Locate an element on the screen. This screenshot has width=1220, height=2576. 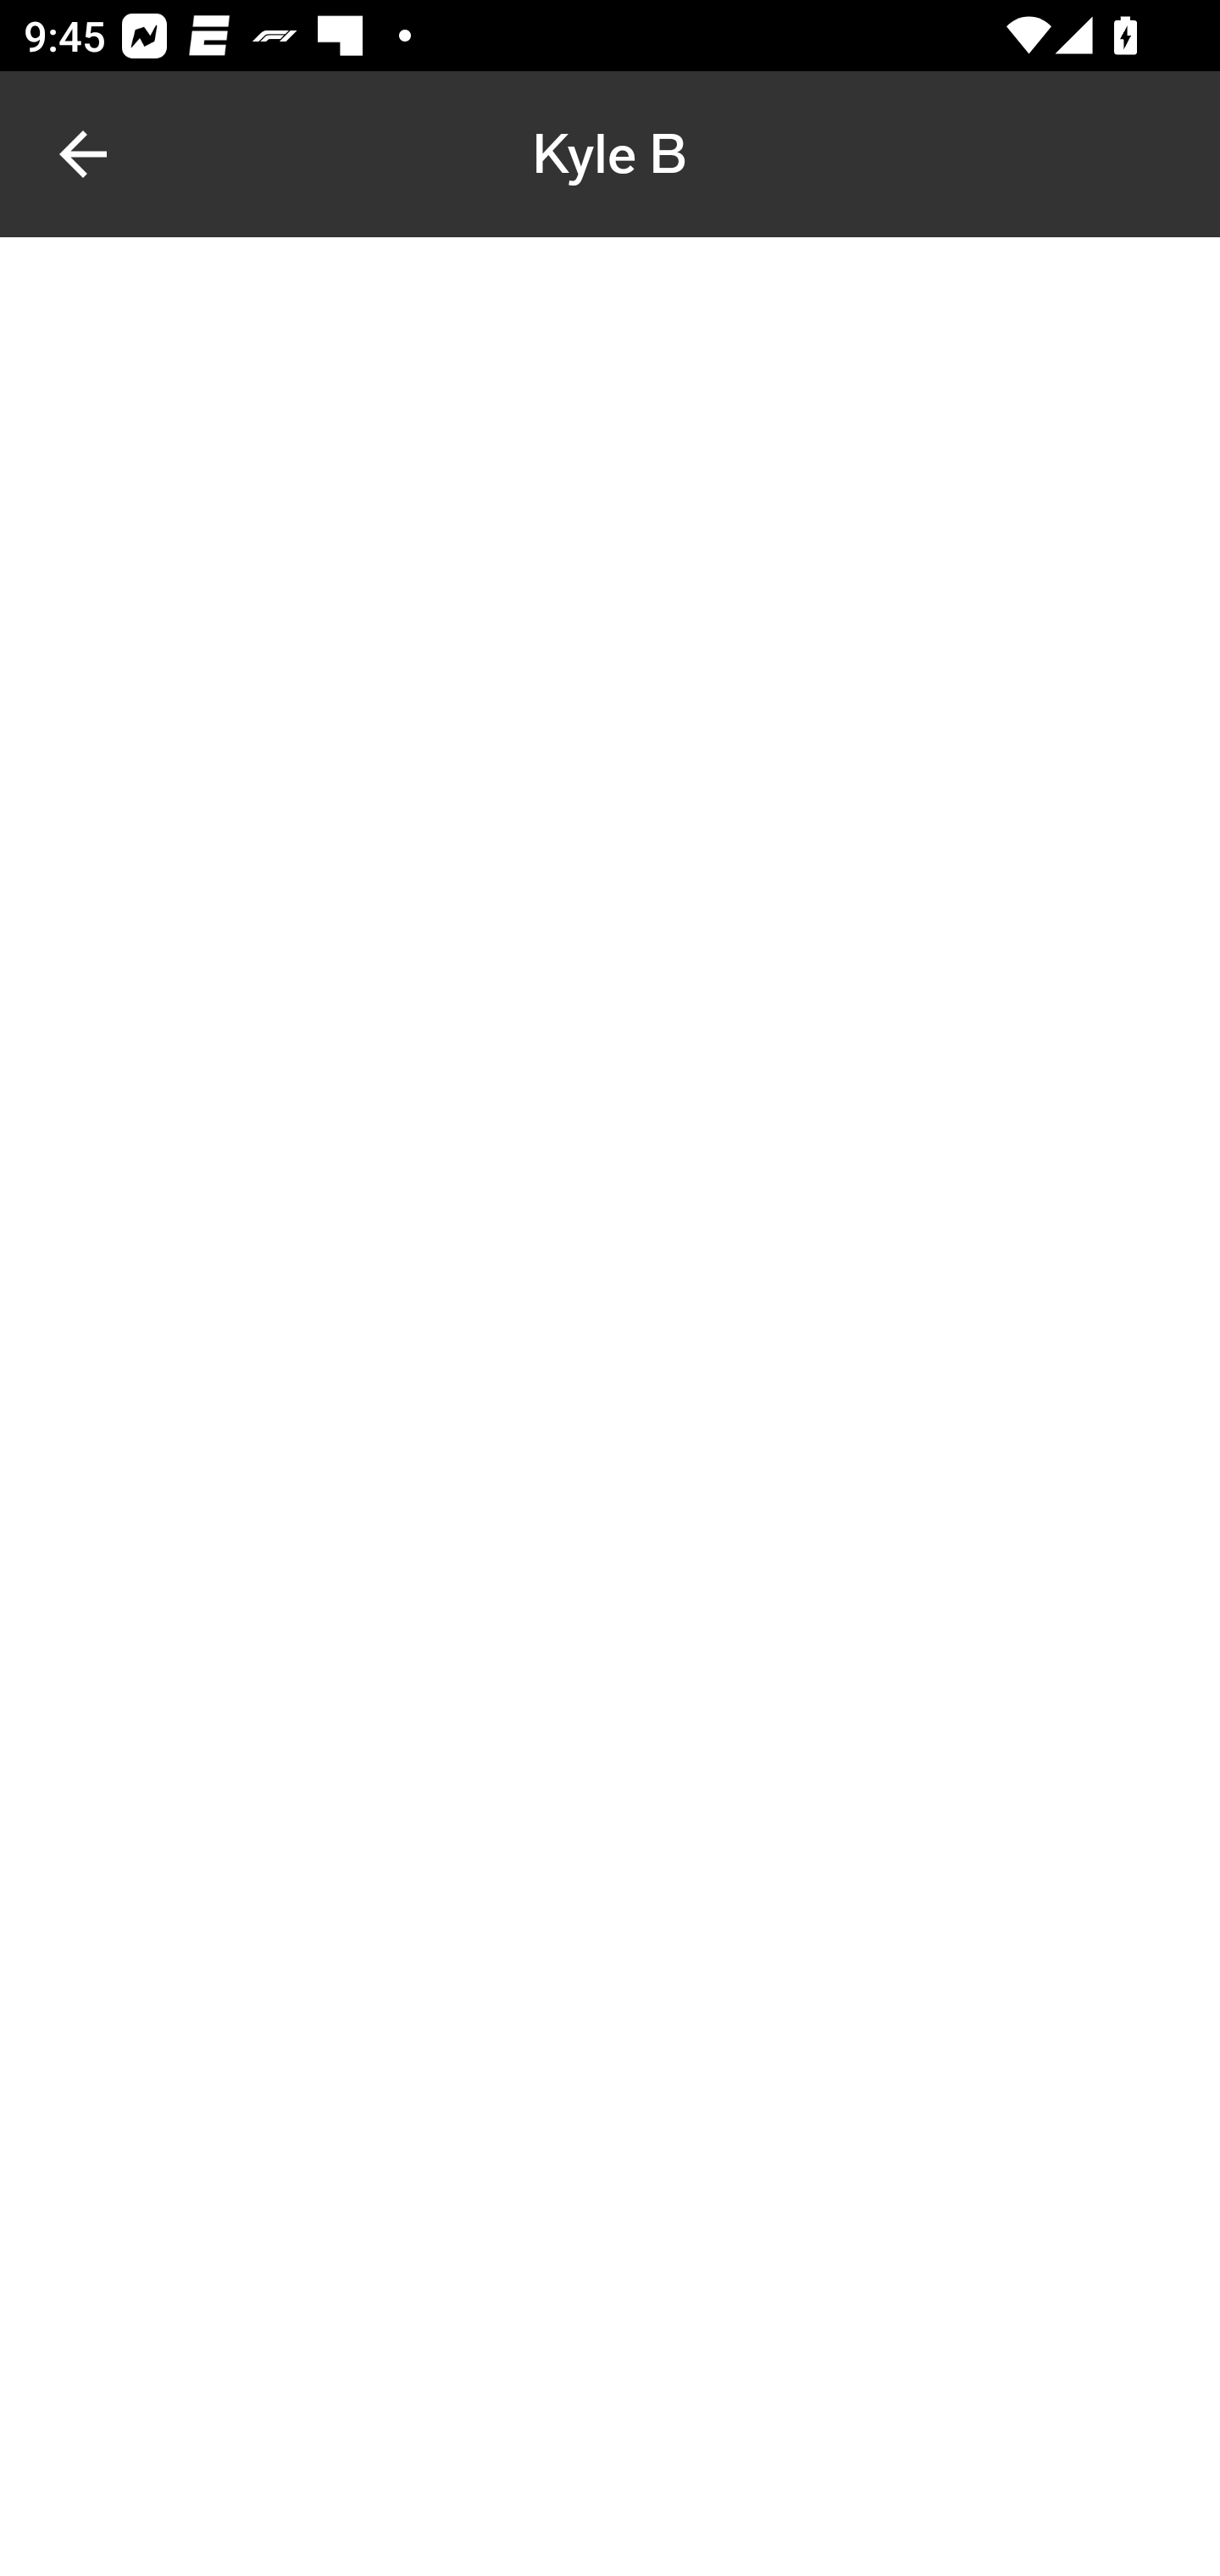
Back is located at coordinates (83, 154).